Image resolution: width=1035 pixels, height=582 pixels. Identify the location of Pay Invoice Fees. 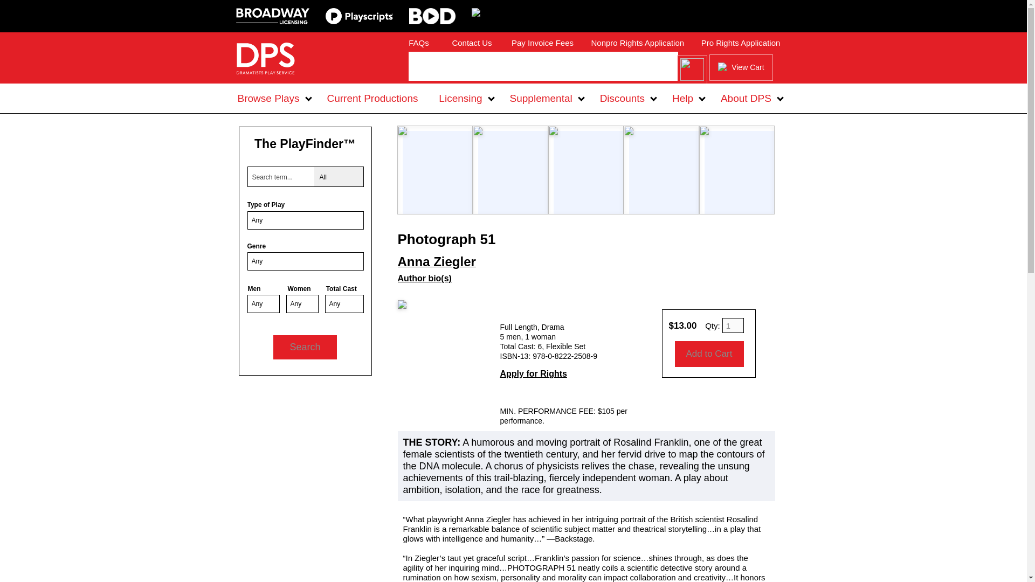
(542, 43).